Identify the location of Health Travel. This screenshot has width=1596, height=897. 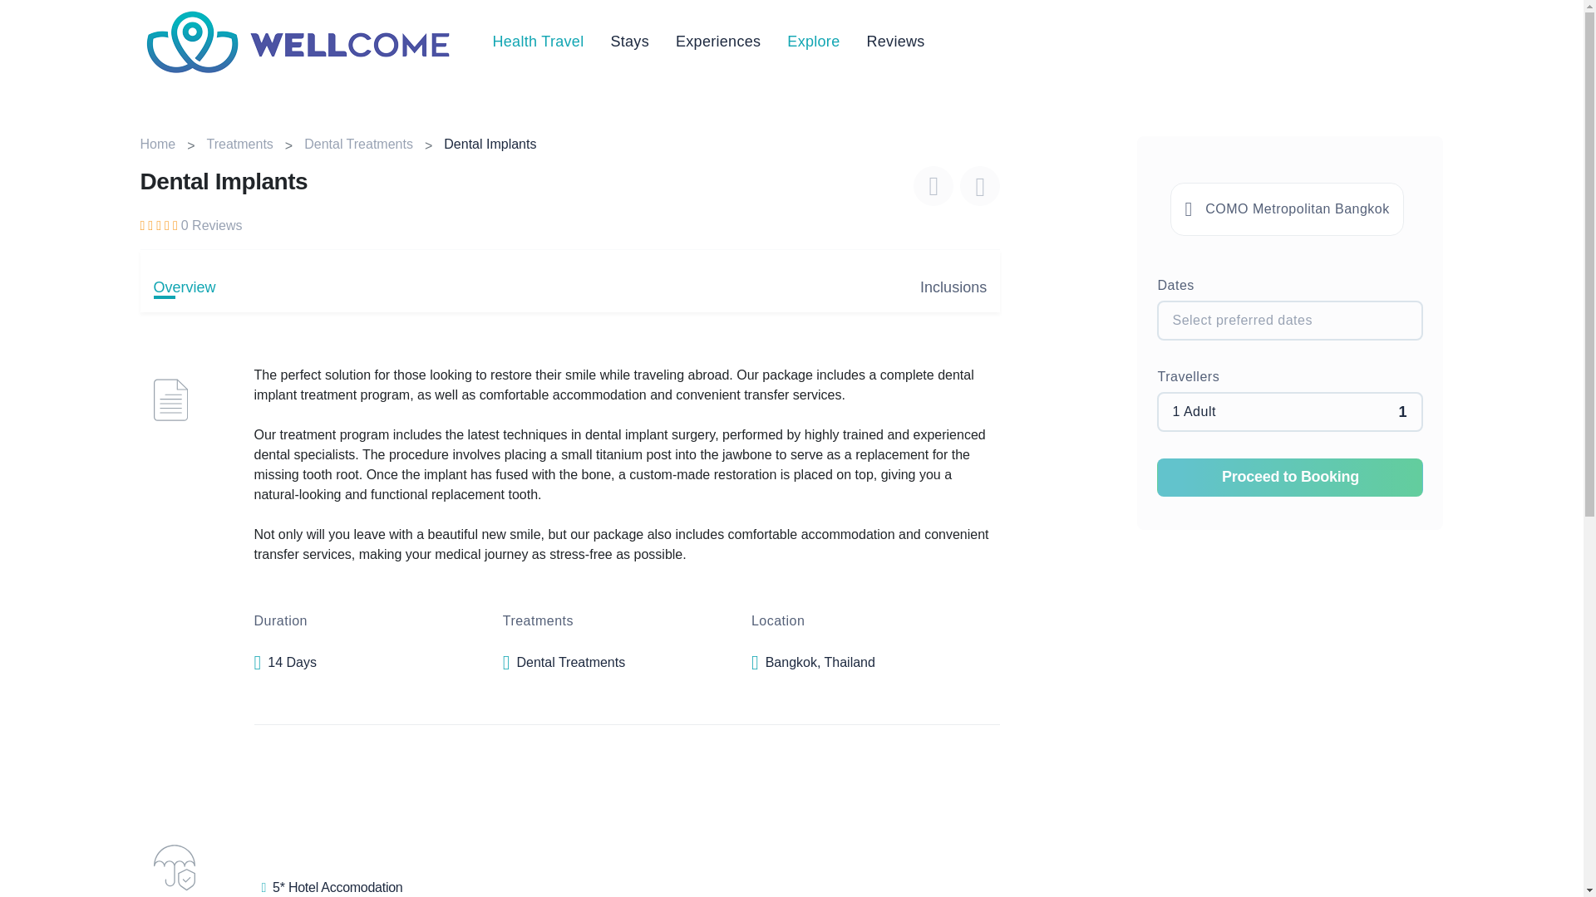
(537, 41).